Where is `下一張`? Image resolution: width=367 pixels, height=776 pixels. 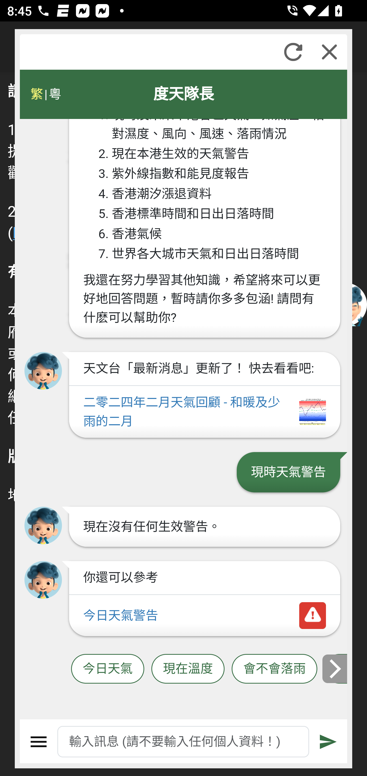 下一張 is located at coordinates (335, 669).